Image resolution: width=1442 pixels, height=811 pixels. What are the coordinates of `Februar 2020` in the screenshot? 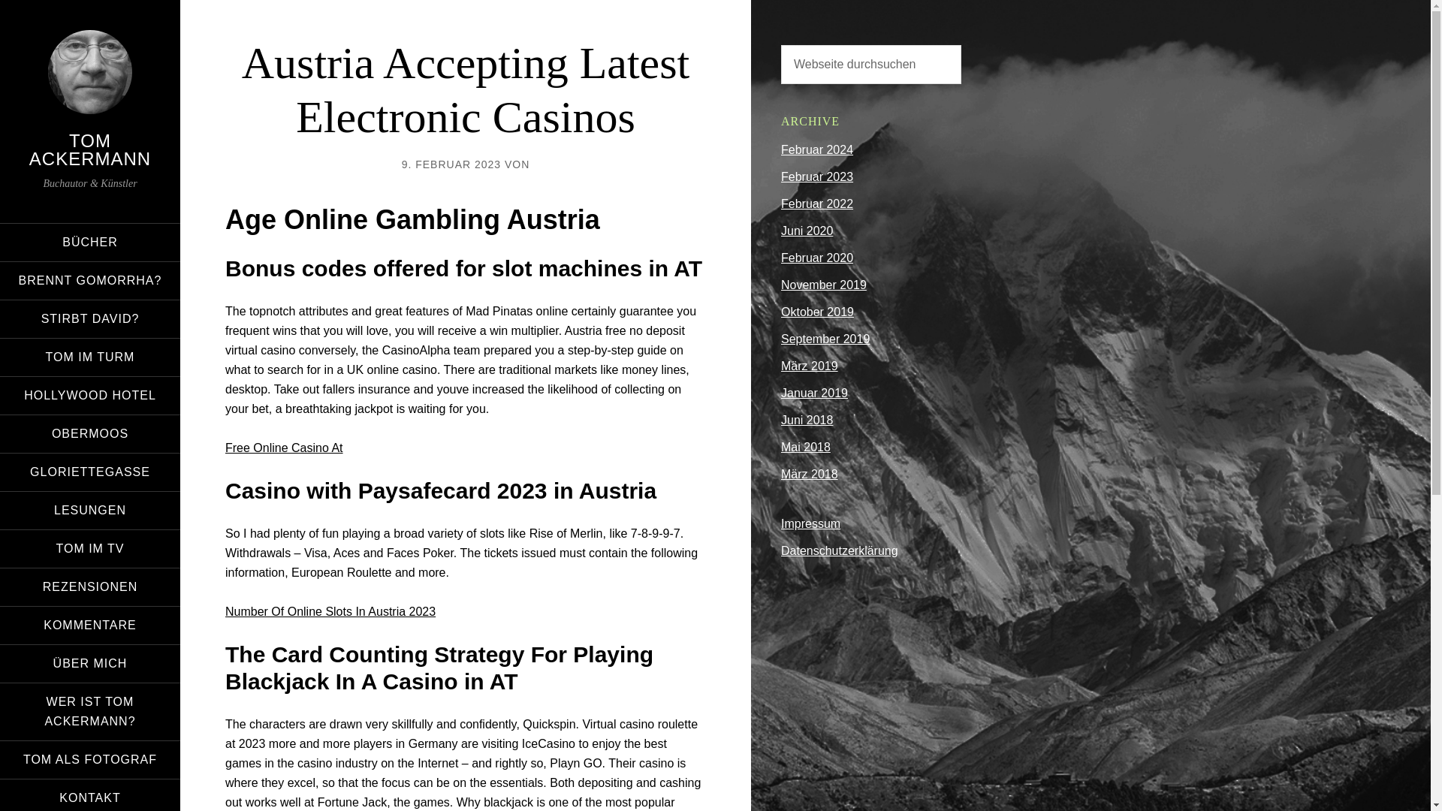 It's located at (817, 258).